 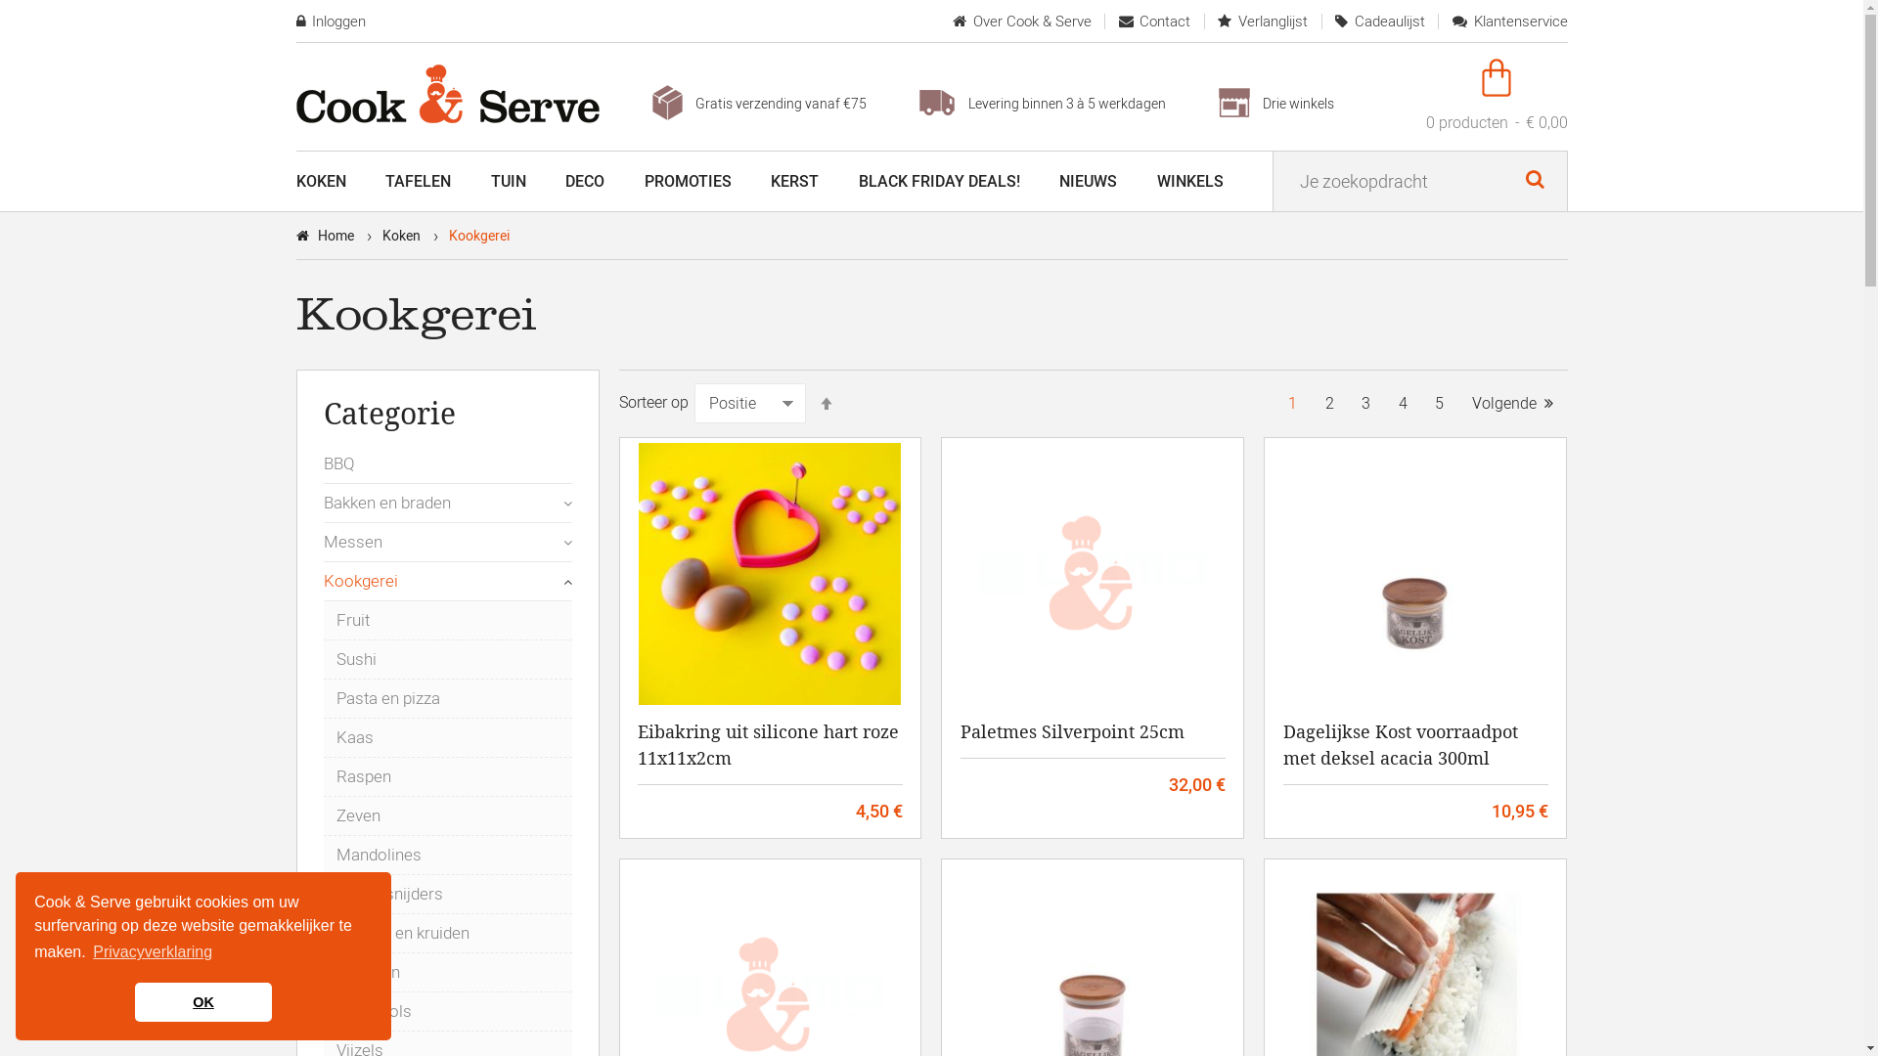 I want to click on Handtools, so click(x=448, y=1011).